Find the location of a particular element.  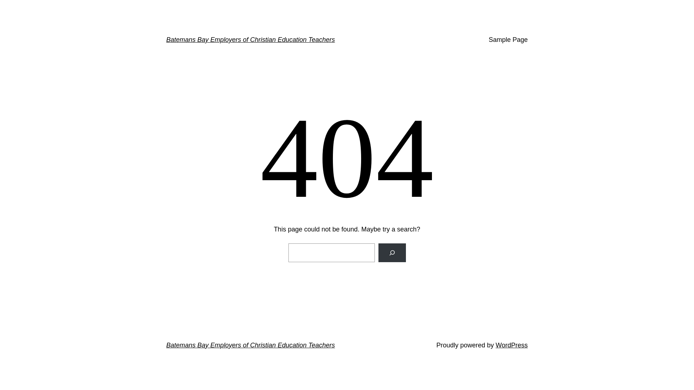

Batemans Bay Employers of Christian Education Teachers is located at coordinates (251, 40).